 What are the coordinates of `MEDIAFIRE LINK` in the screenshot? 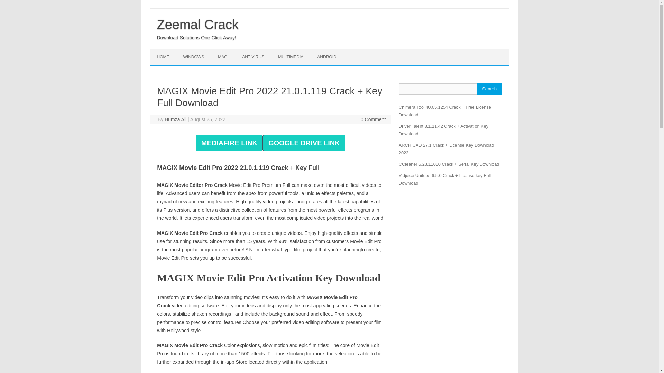 It's located at (229, 144).